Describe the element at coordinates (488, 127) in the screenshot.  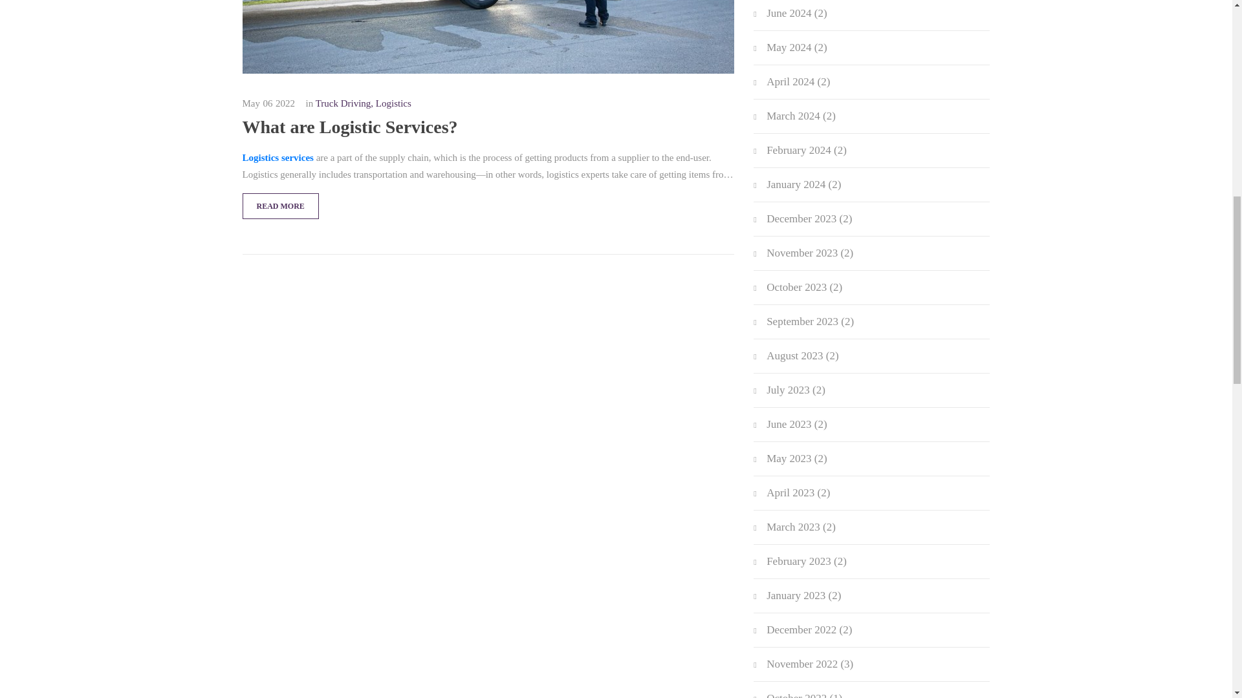
I see `What are Logistic Services?` at that location.